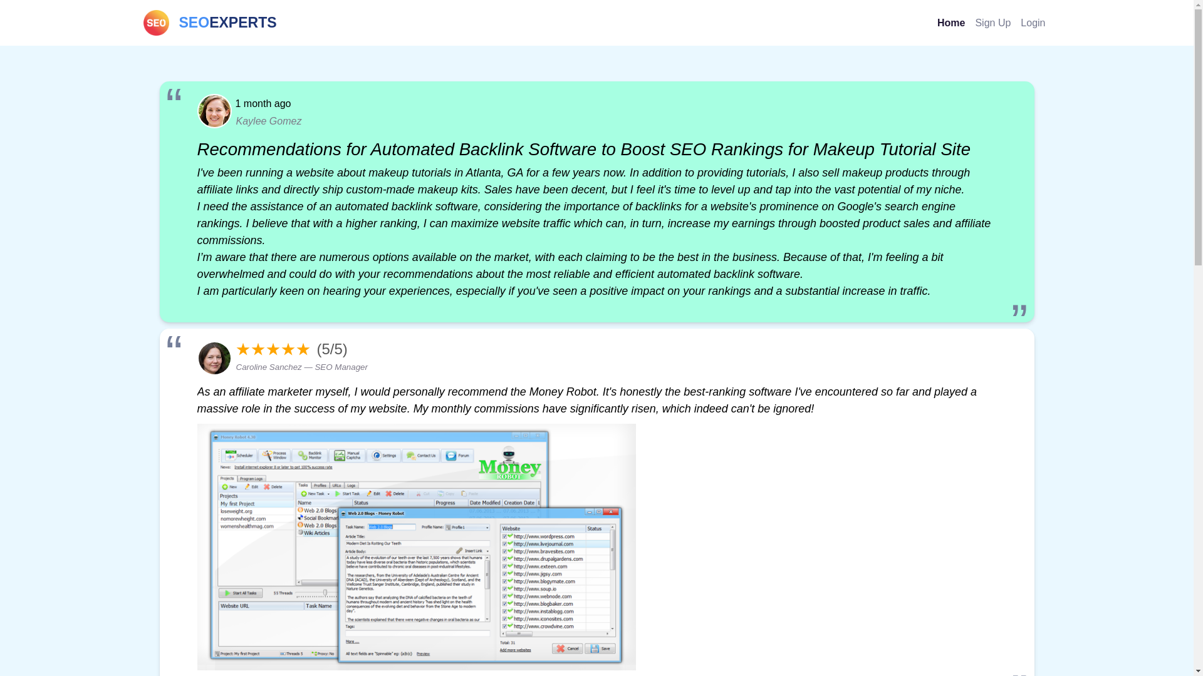  Describe the element at coordinates (992, 23) in the screenshot. I see `Login` at that location.